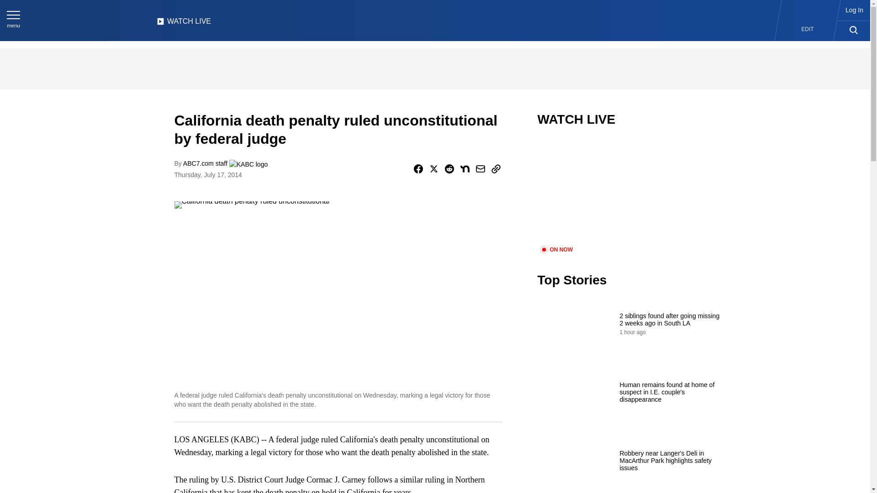 Image resolution: width=877 pixels, height=493 pixels. I want to click on video.title, so click(629, 192).